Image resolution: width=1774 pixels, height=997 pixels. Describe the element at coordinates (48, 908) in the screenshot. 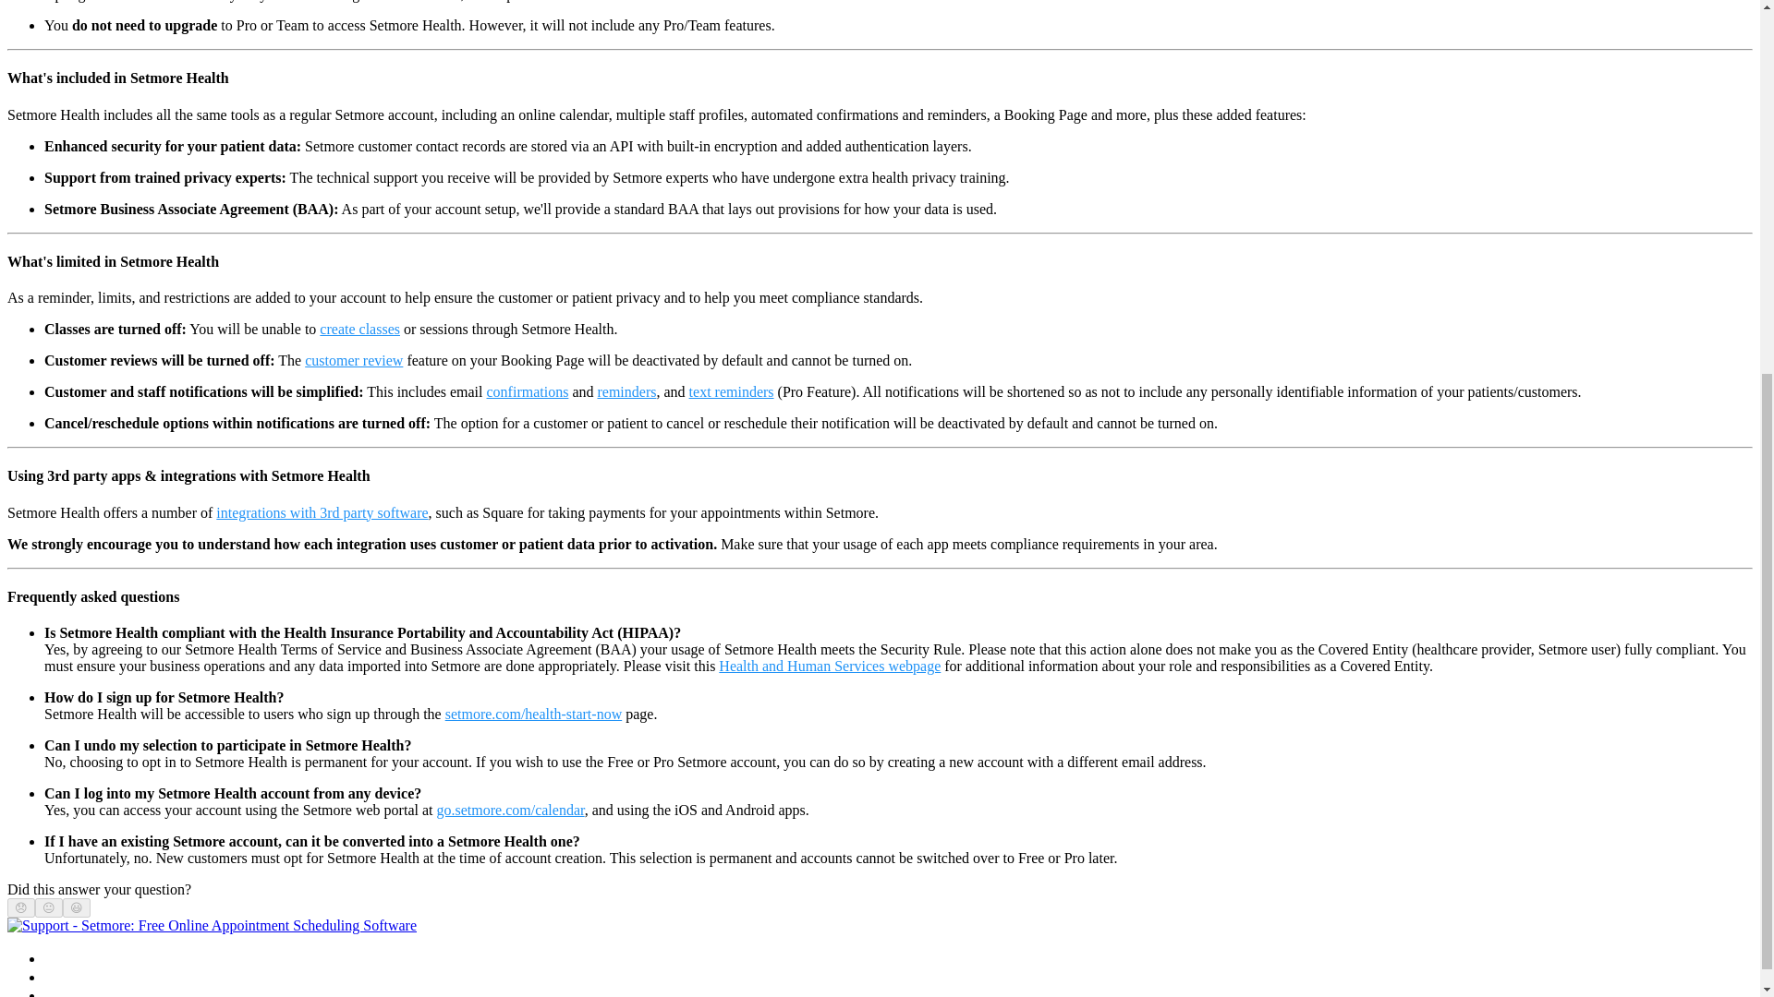

I see `Neutral` at that location.